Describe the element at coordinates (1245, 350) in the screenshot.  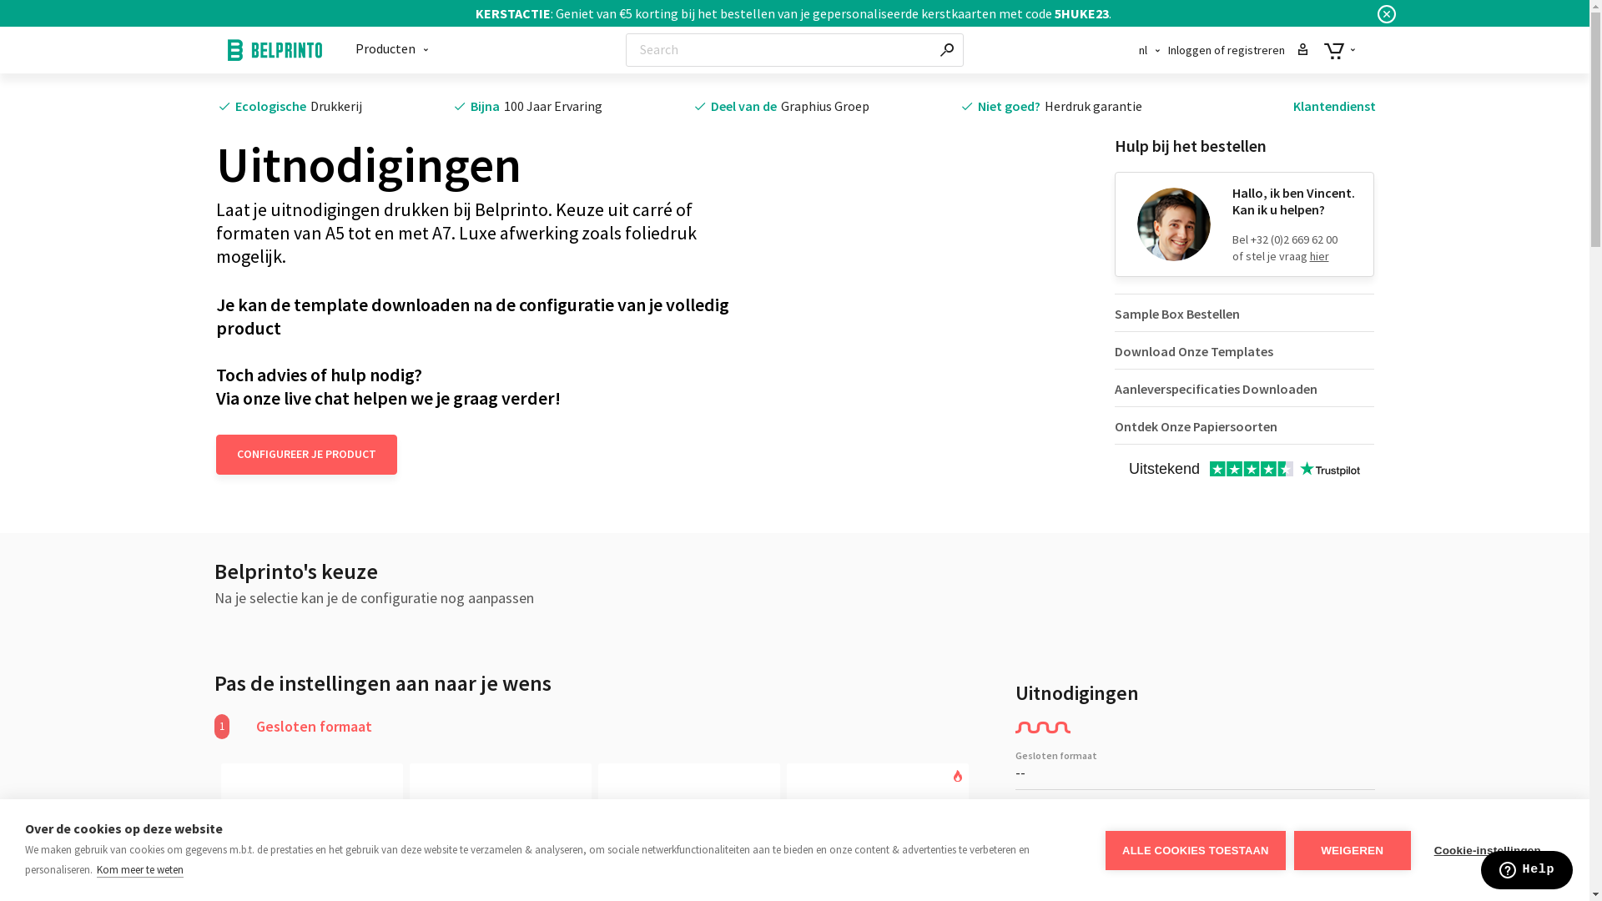
I see `Download Onze Templates` at that location.